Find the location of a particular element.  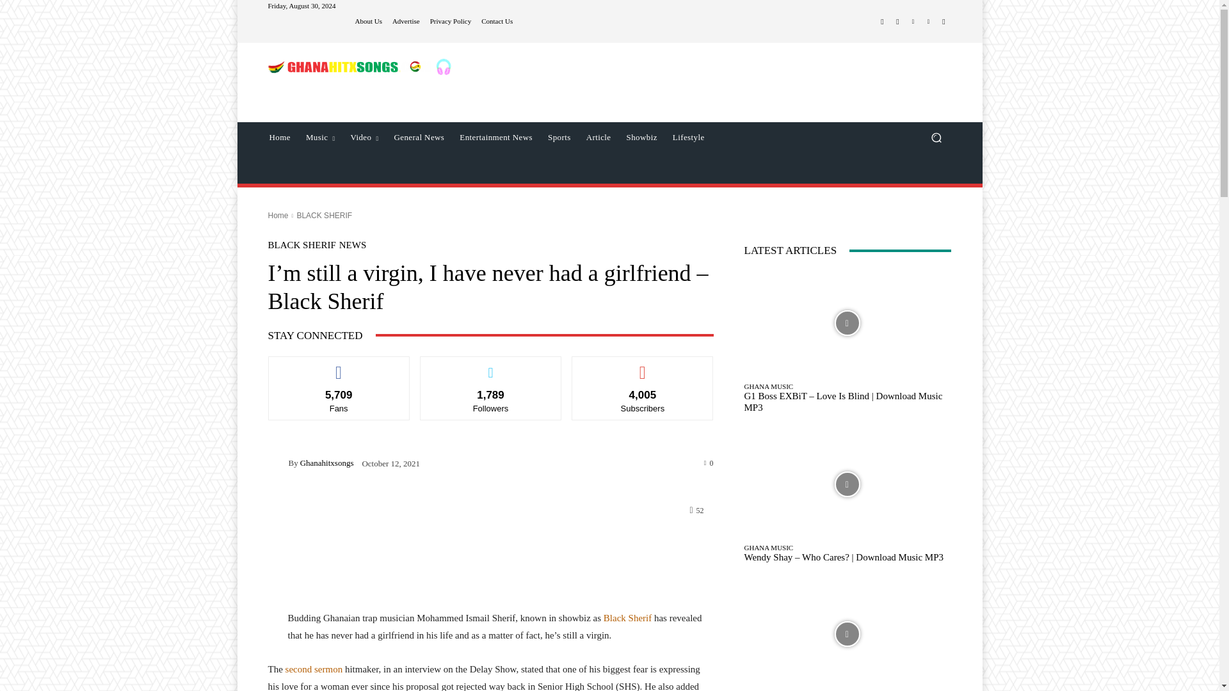

View all posts in BLACK SHERIF is located at coordinates (324, 216).